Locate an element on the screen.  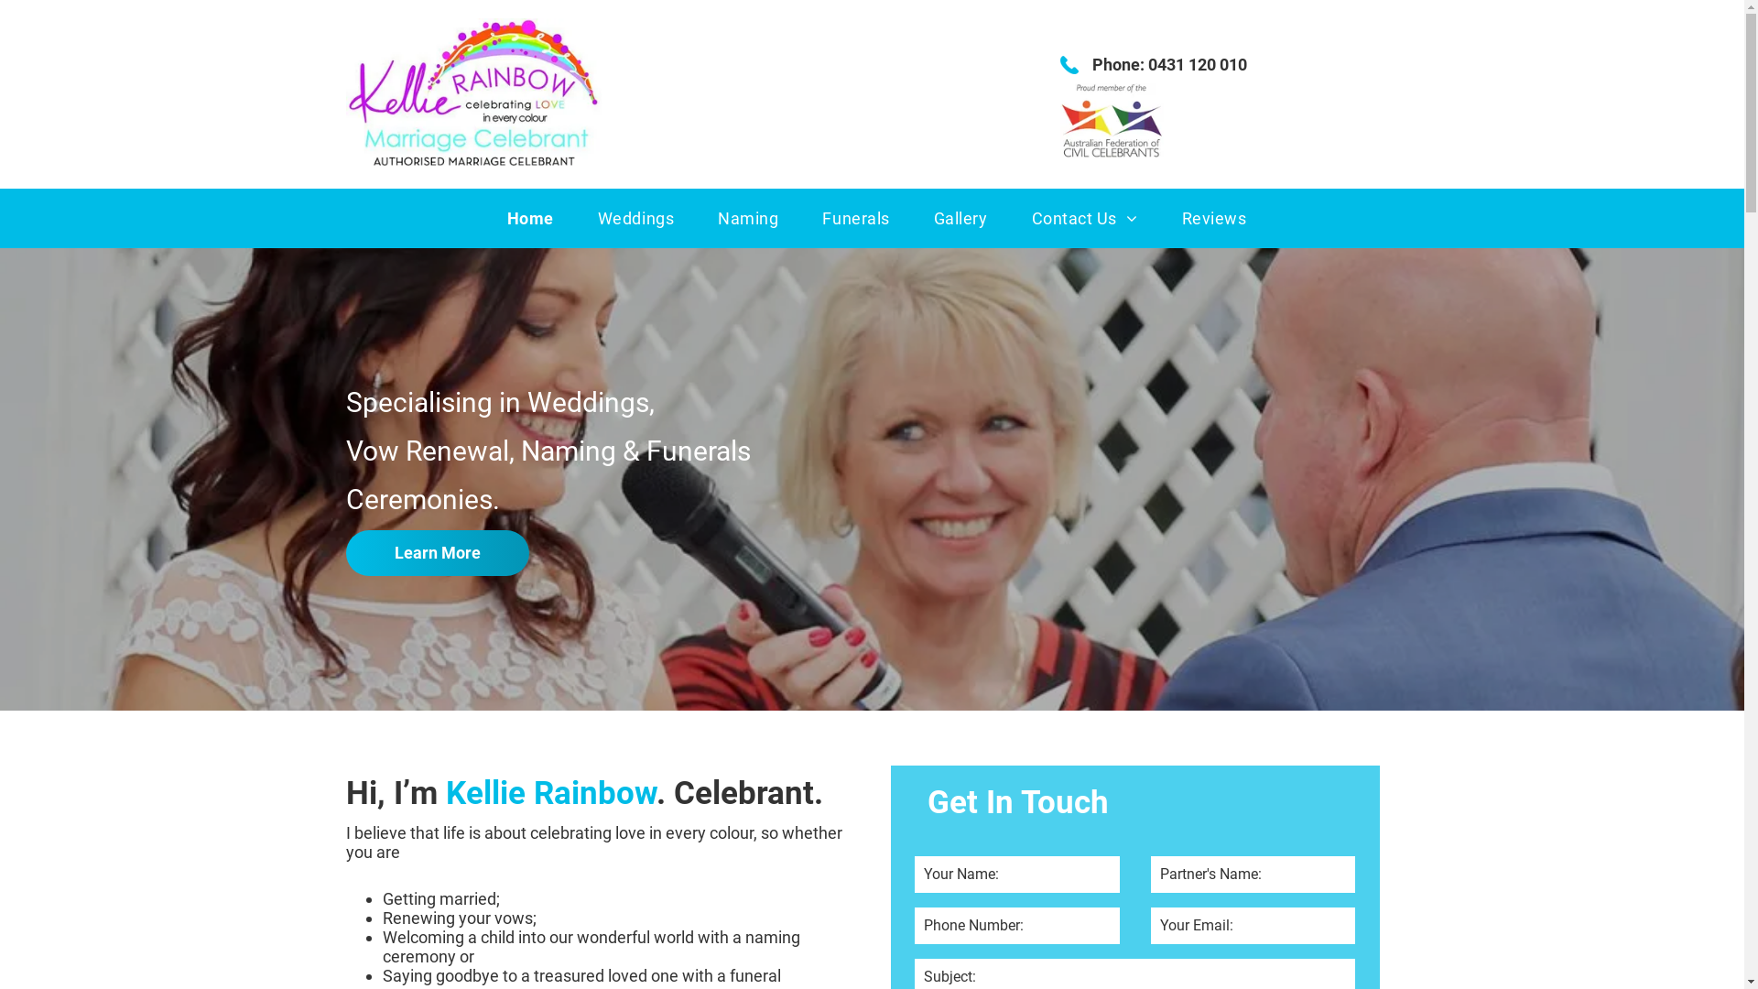
Weddings is located at coordinates (635, 218).